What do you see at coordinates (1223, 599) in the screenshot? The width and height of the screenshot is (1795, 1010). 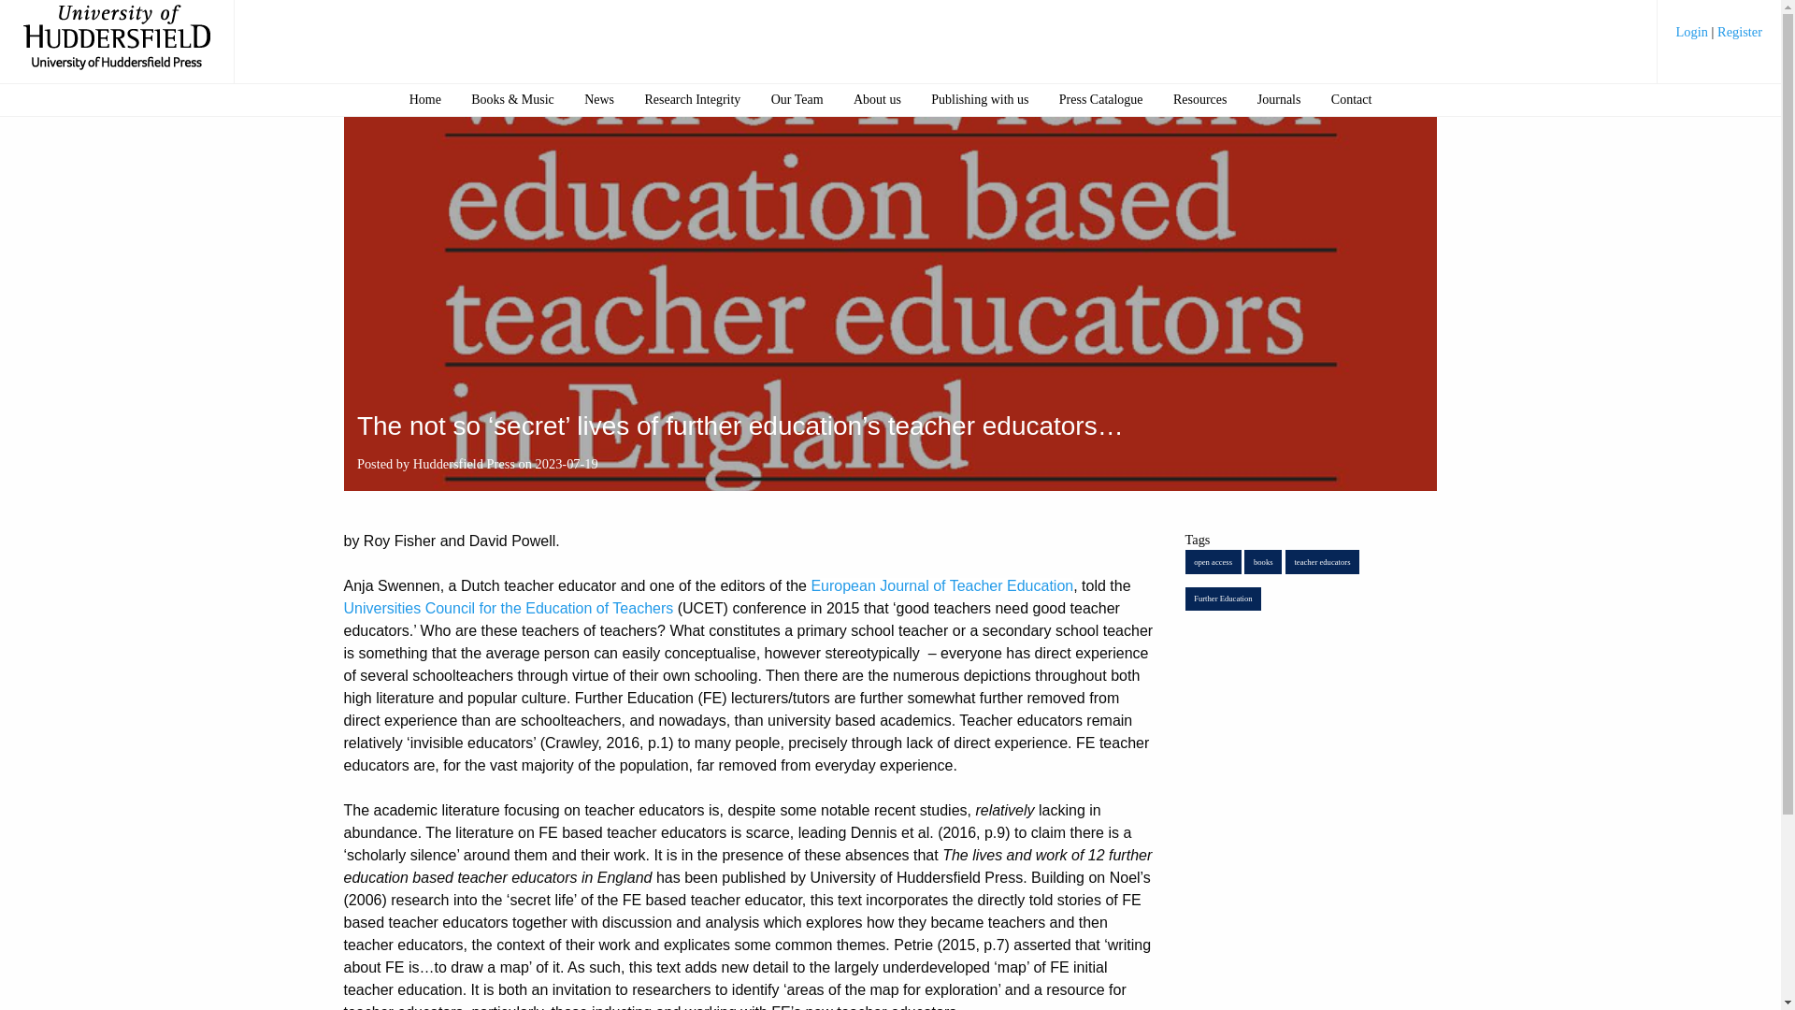 I see `Further Education` at bounding box center [1223, 599].